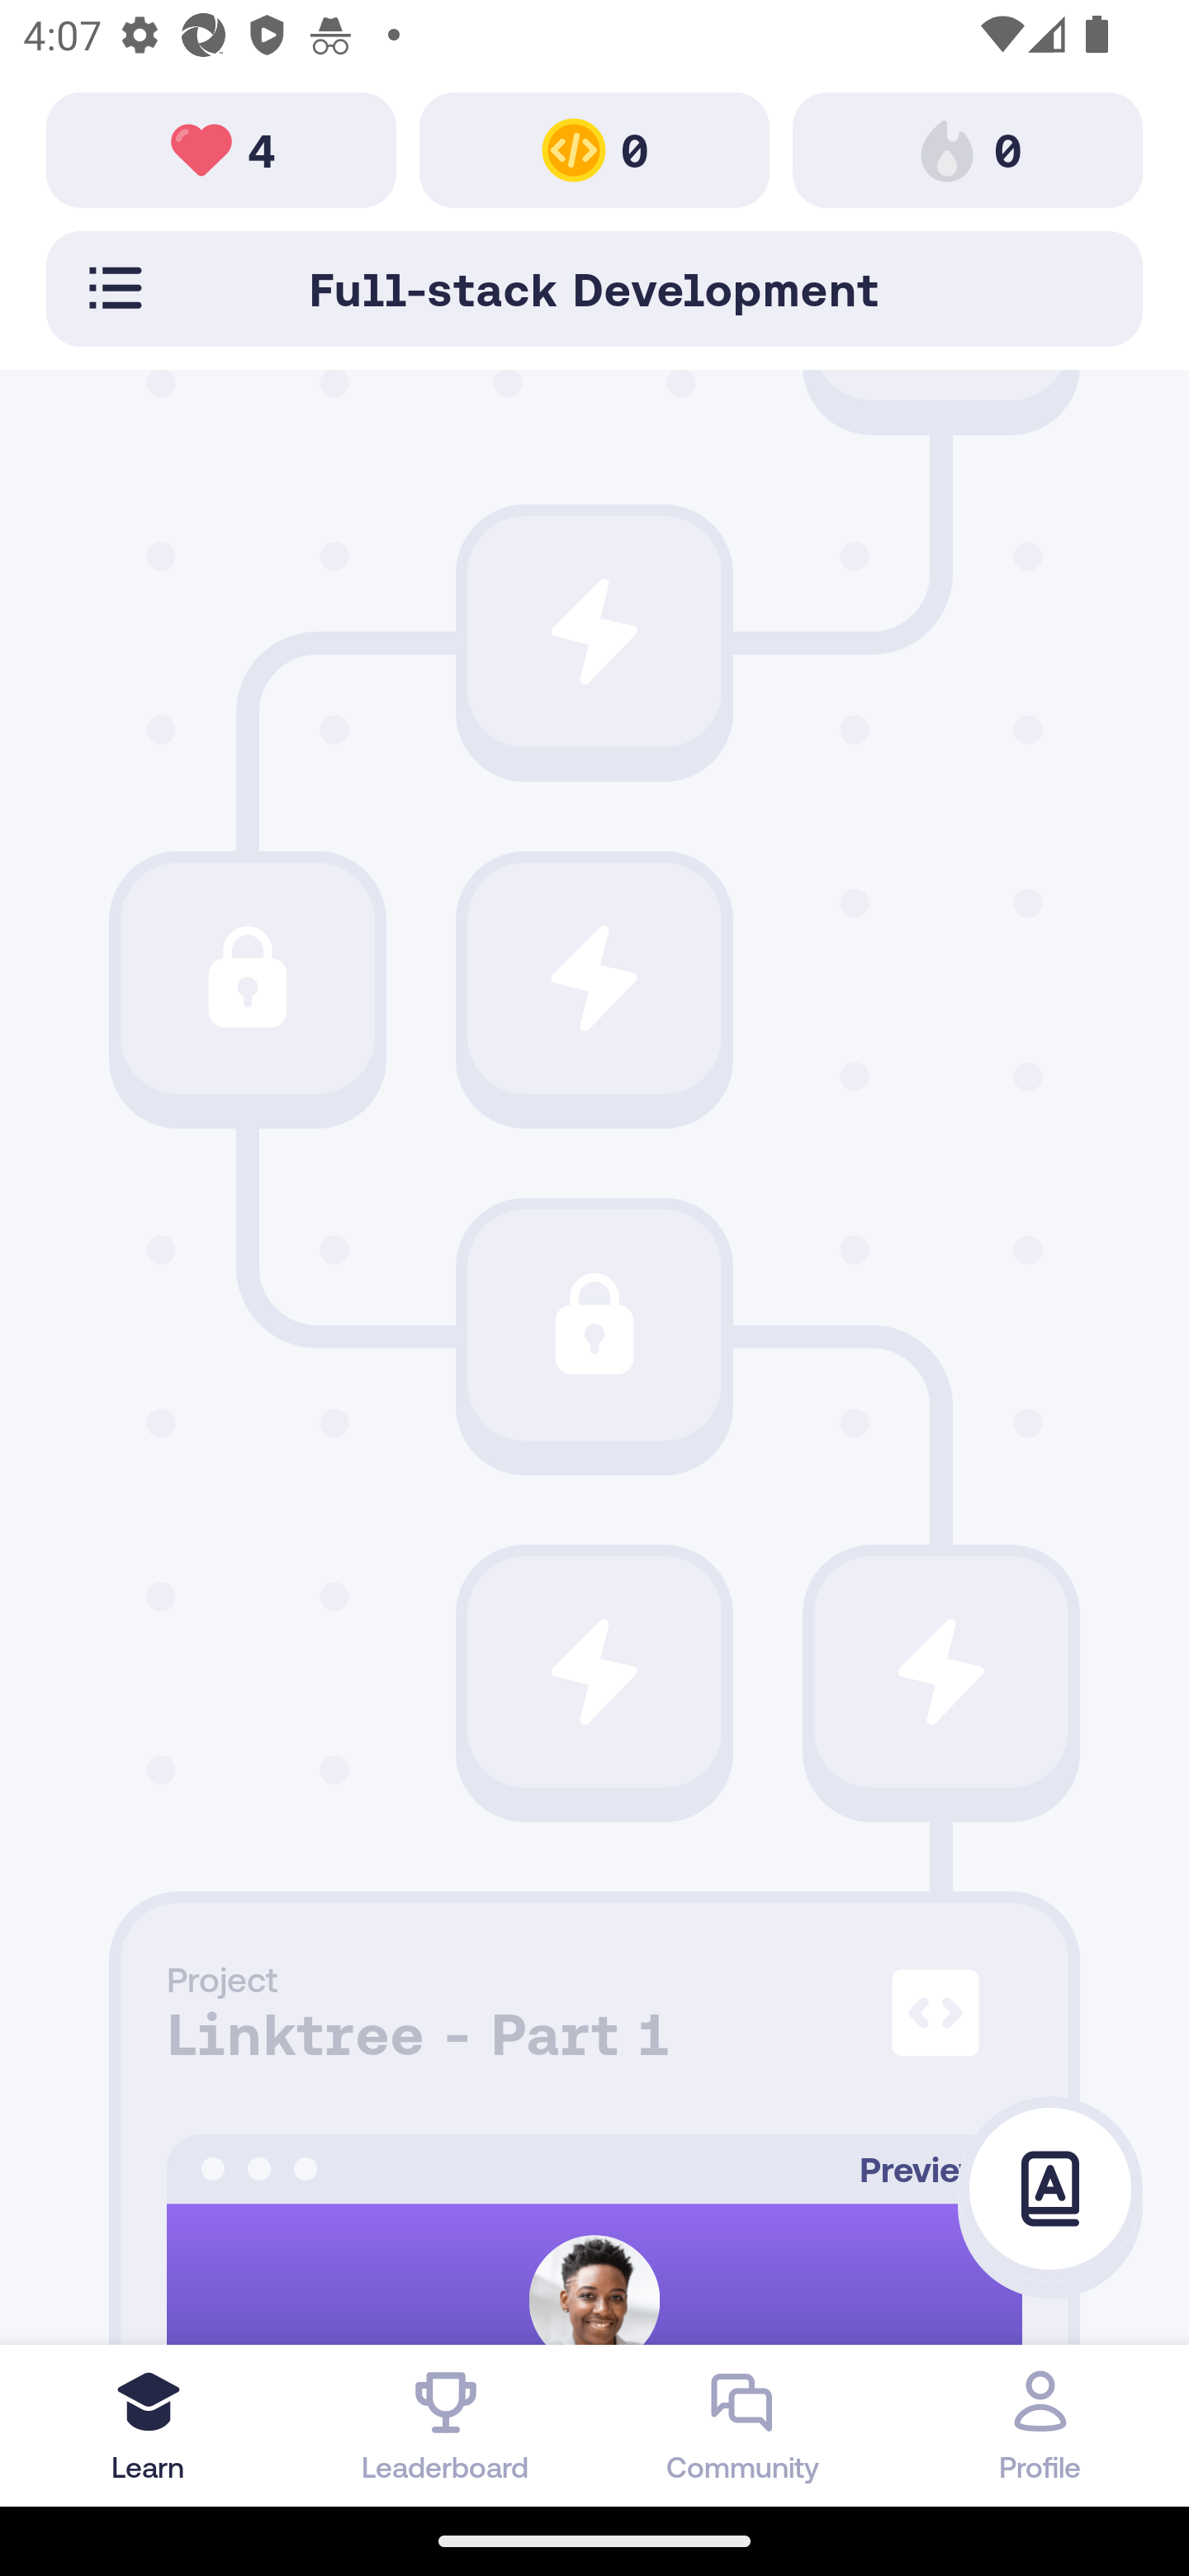 The height and width of the screenshot is (2576, 1189). I want to click on Profile, so click(1040, 2425).